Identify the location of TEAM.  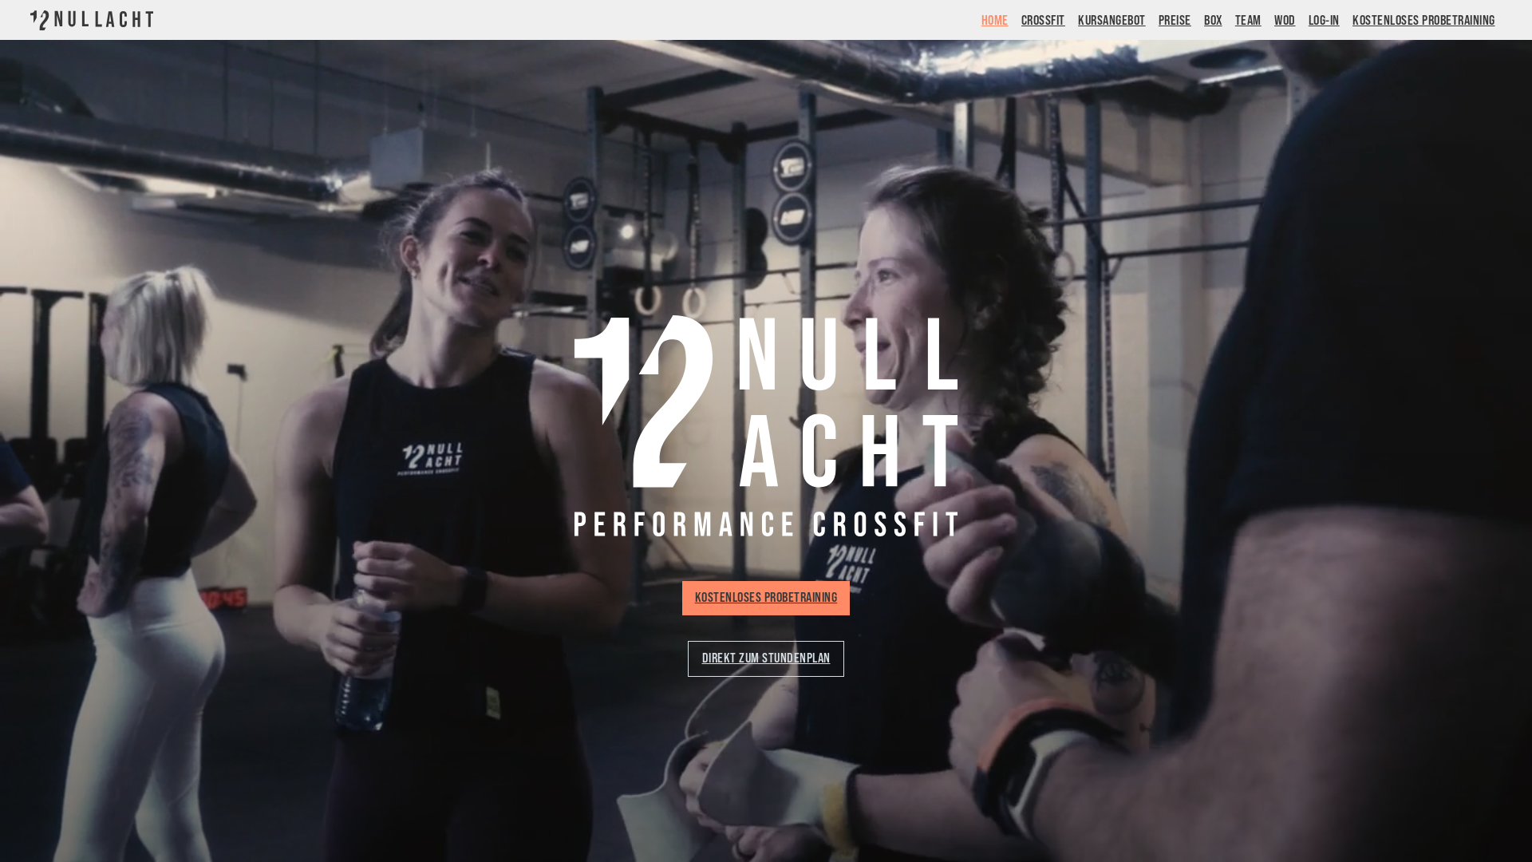
(1248, 20).